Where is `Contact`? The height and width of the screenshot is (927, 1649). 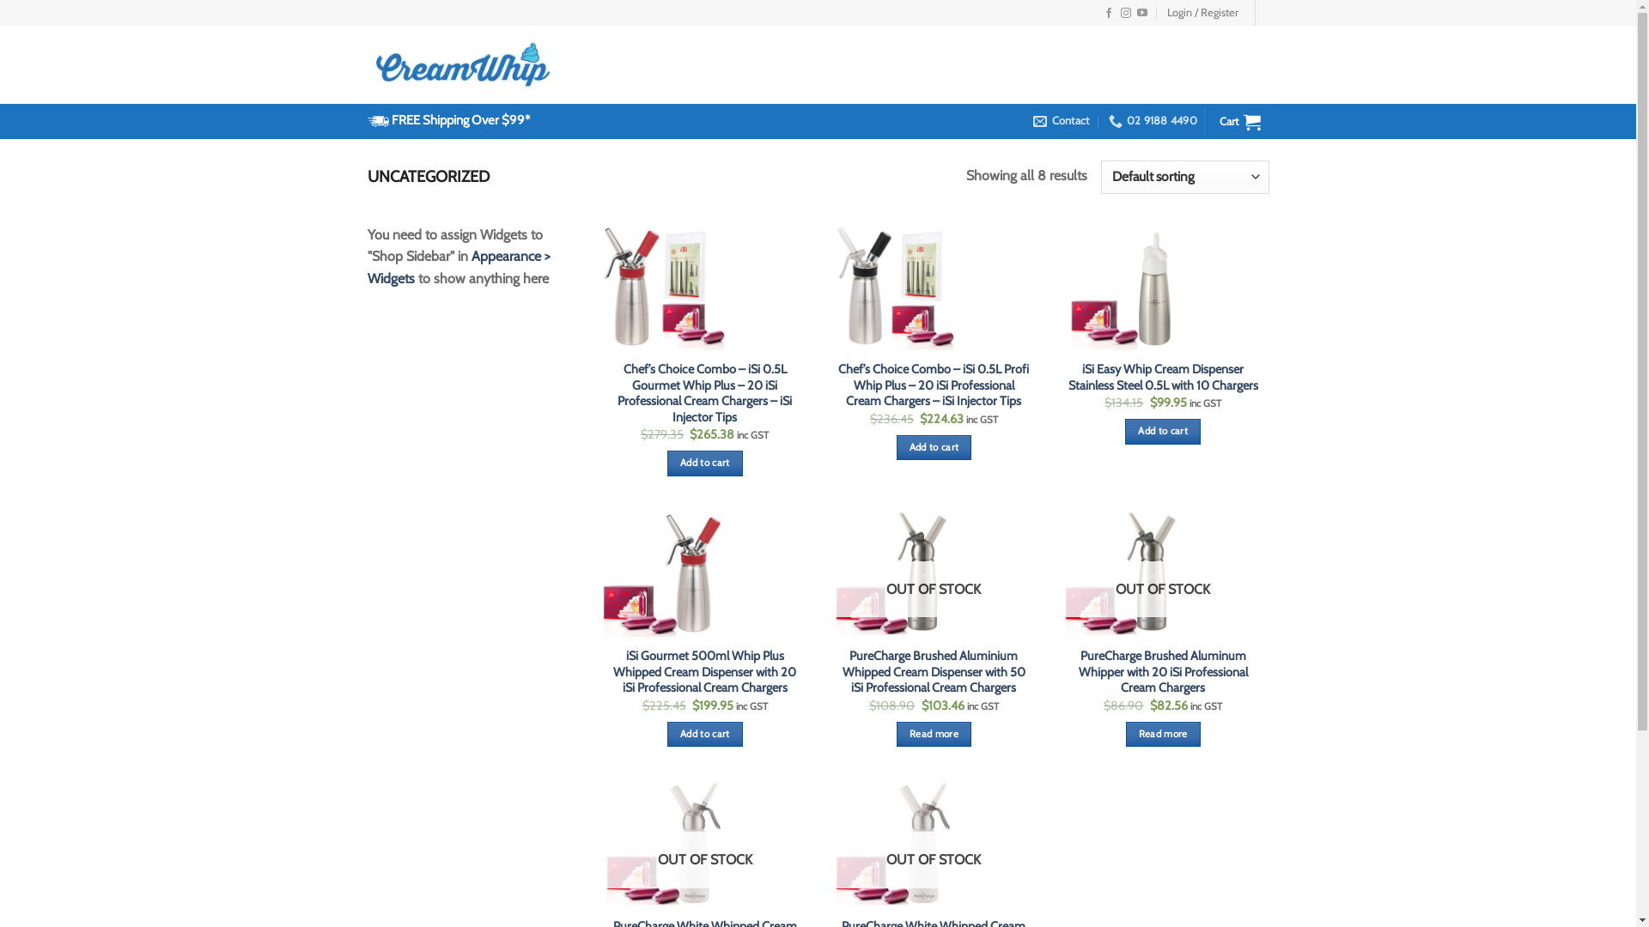
Contact is located at coordinates (1062, 121).